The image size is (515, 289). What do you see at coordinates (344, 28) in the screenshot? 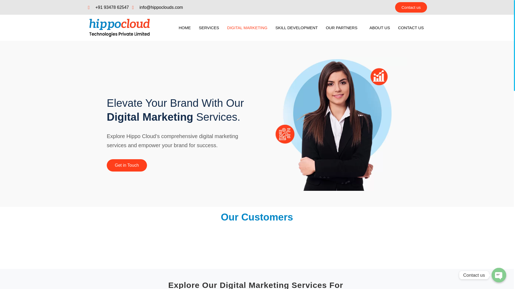
I see `OUR PARTNERS` at bounding box center [344, 28].